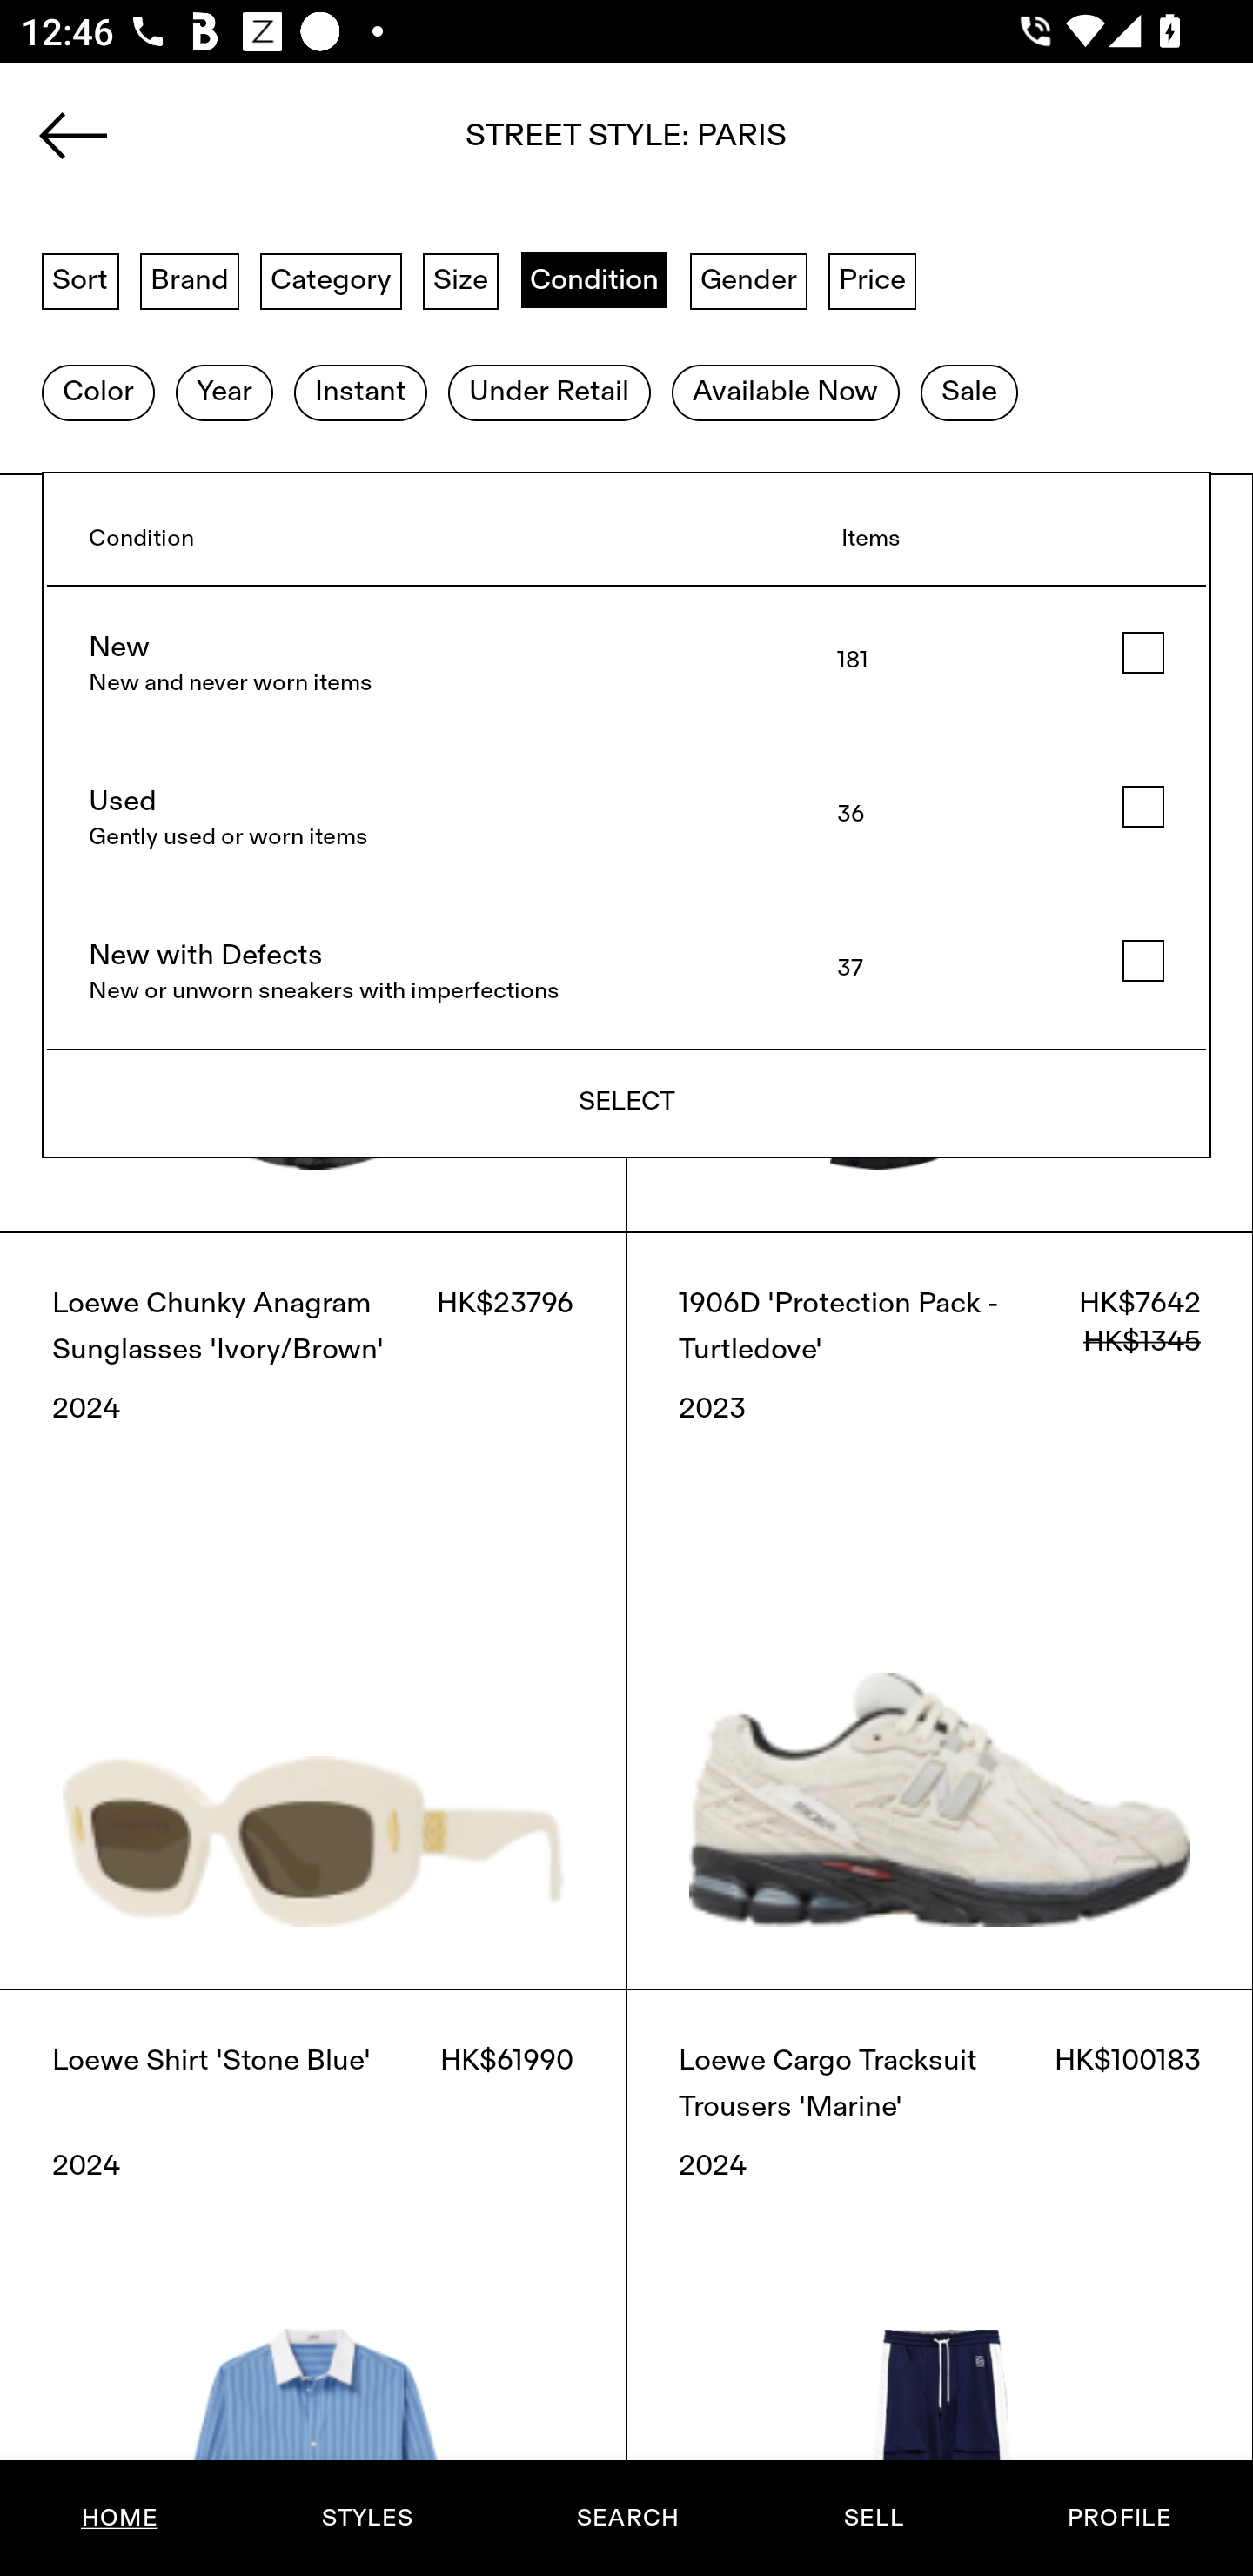  I want to click on Brand, so click(190, 279).